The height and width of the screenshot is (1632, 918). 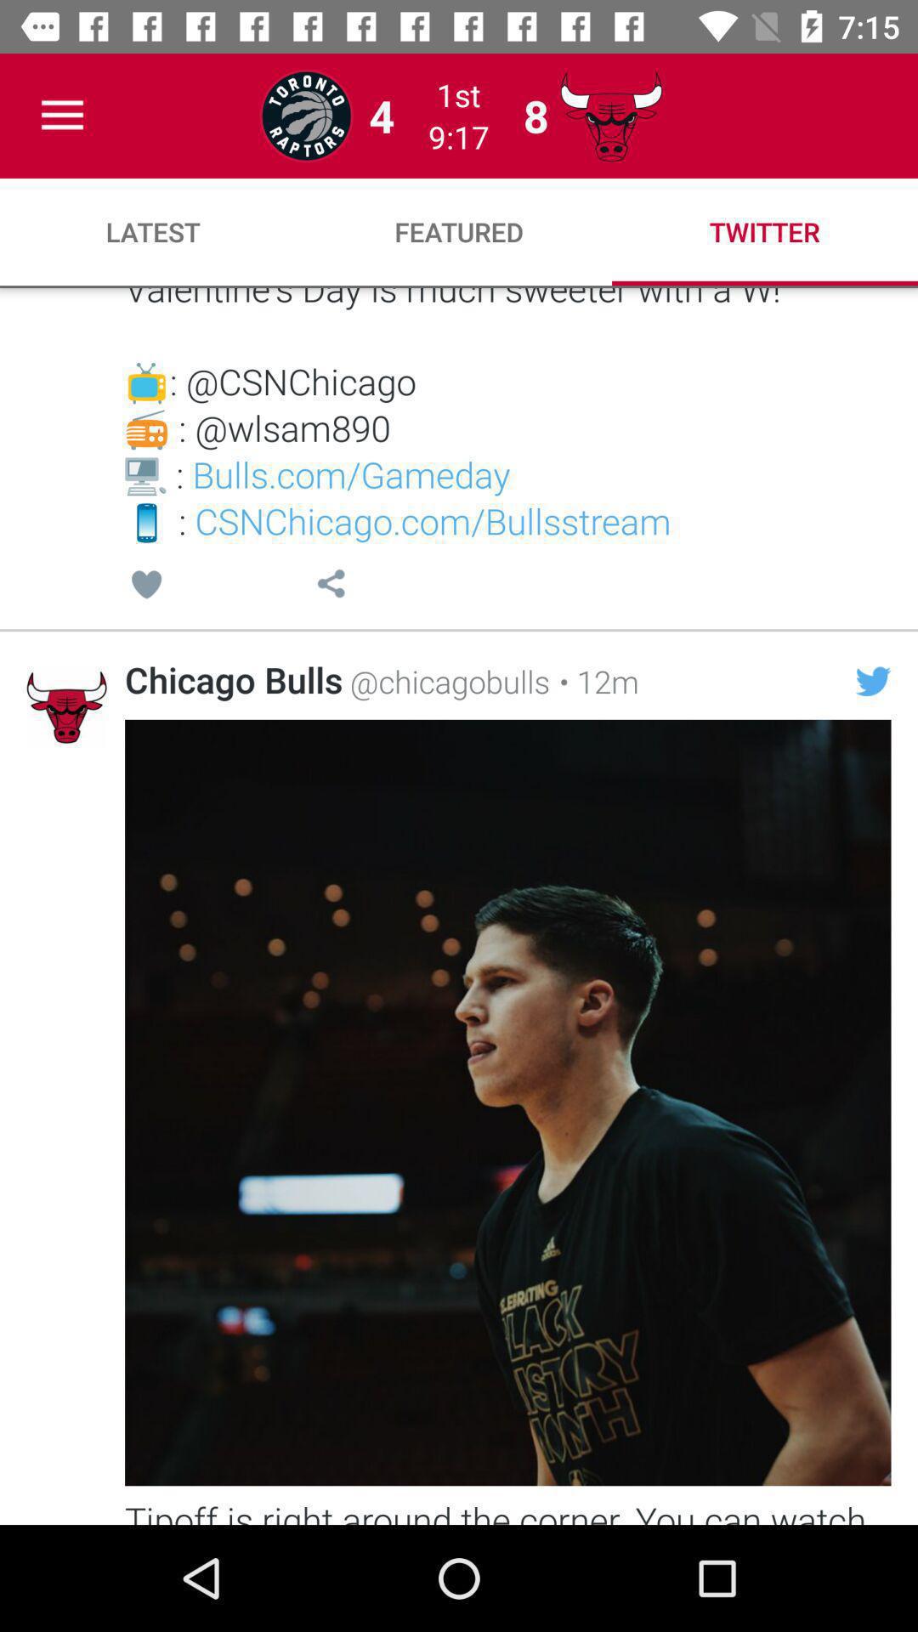 I want to click on select the icon below valentine s day item, so click(x=331, y=586).